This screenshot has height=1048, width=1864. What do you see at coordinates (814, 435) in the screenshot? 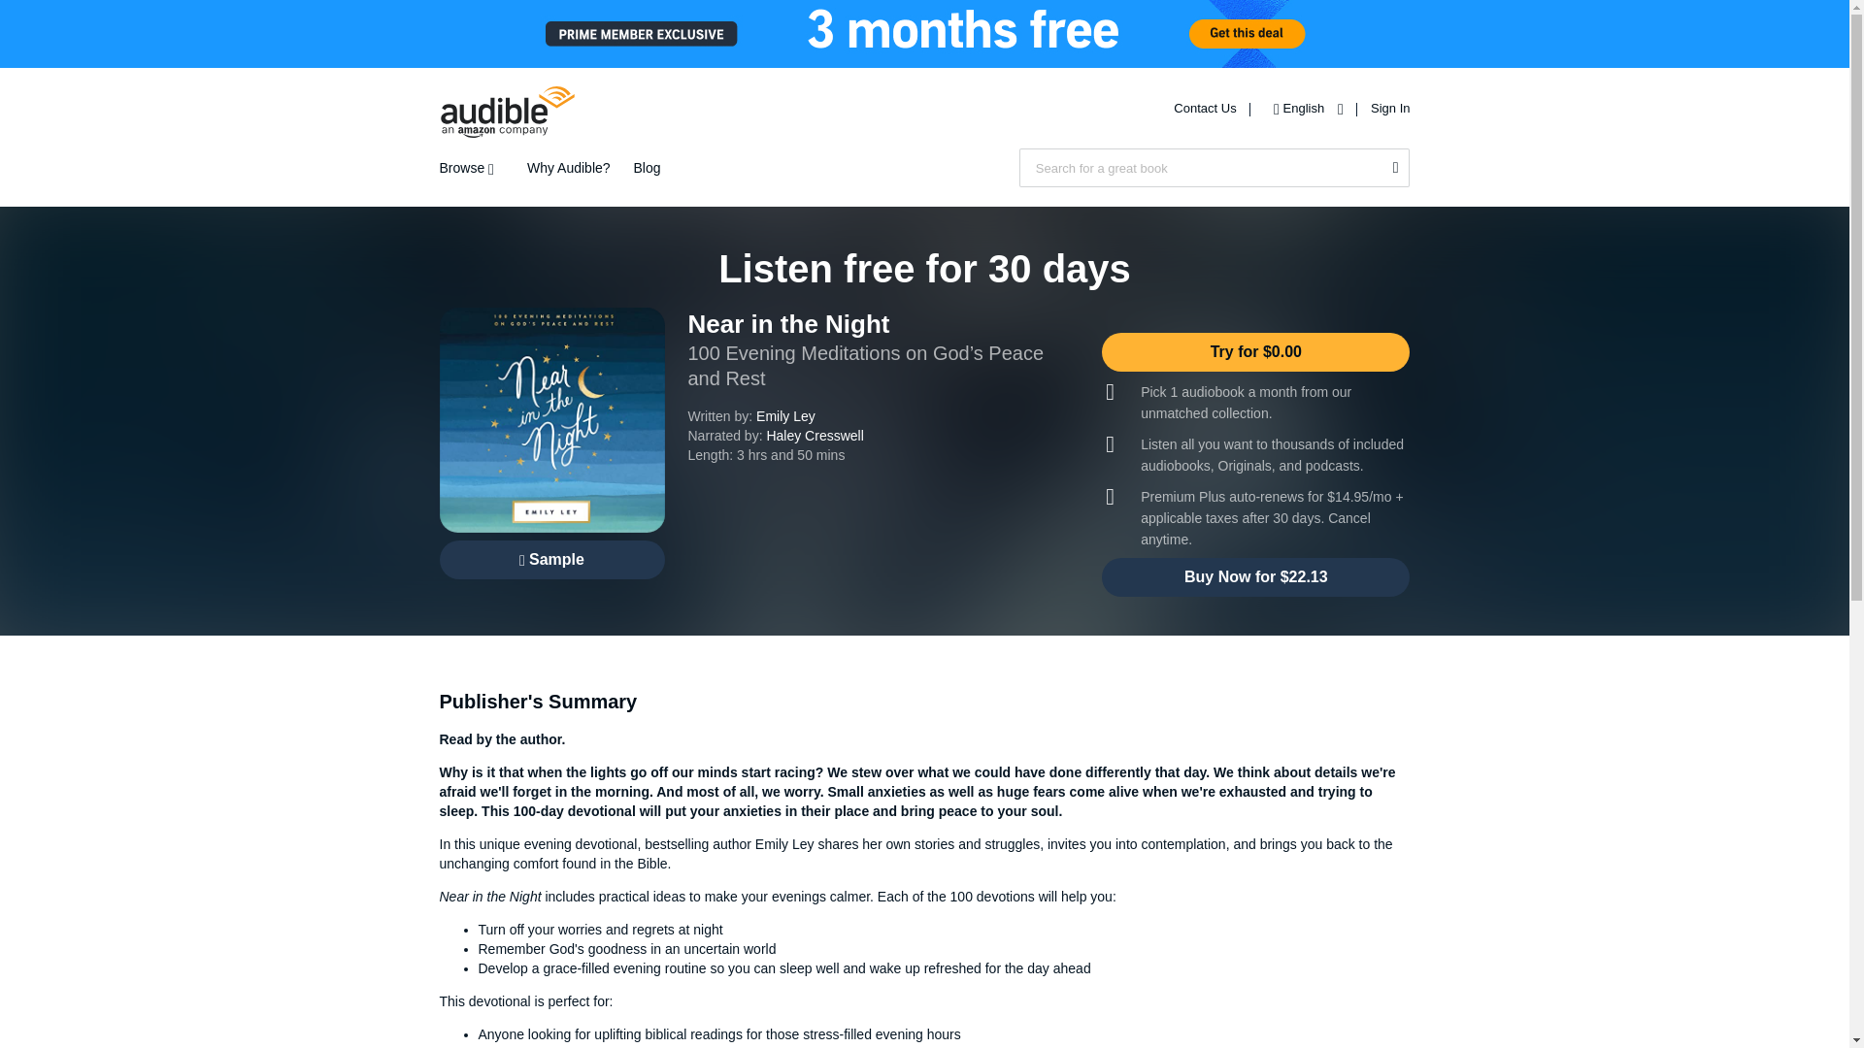
I see `Haley Cresswell` at bounding box center [814, 435].